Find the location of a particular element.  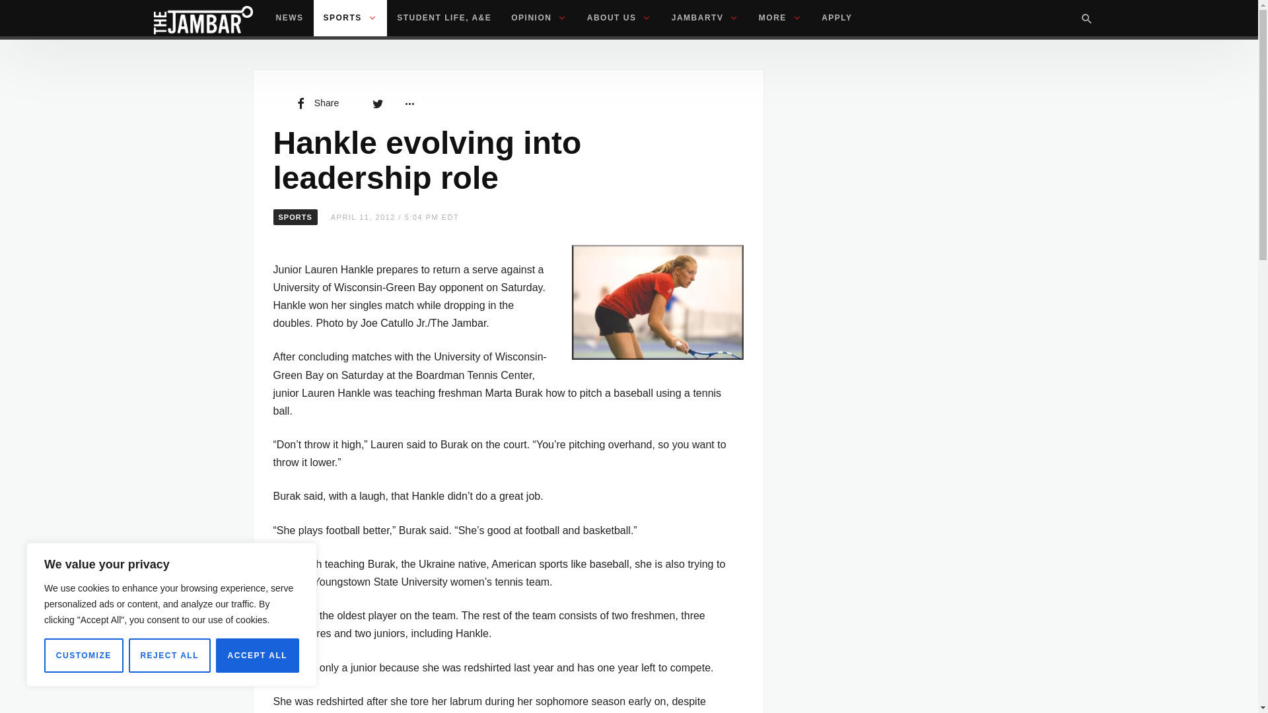

View all posts in Sports is located at coordinates (296, 217).